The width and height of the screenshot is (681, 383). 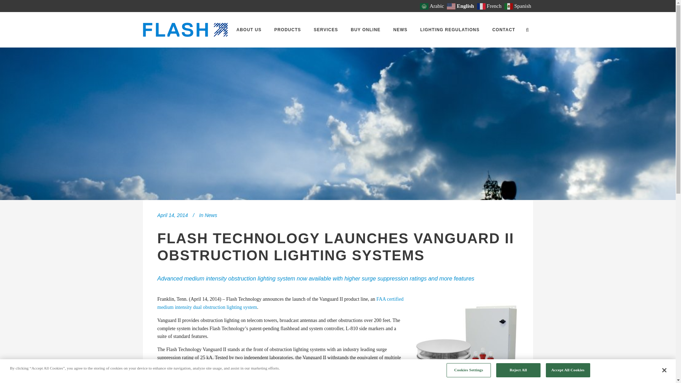 What do you see at coordinates (287, 29) in the screenshot?
I see `PRODUCTS` at bounding box center [287, 29].